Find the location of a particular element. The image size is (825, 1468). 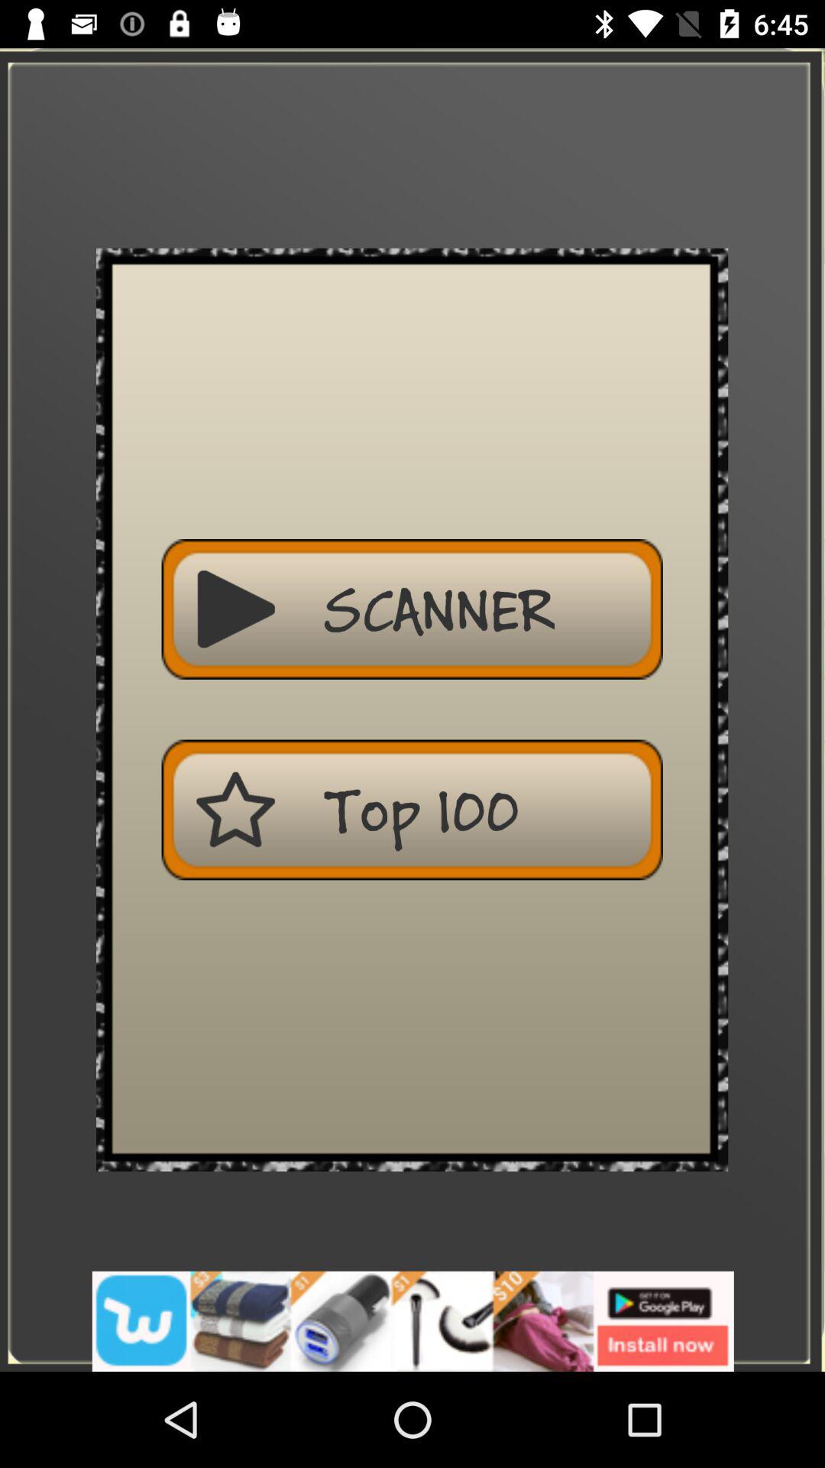

advertisement is located at coordinates (412, 1321).